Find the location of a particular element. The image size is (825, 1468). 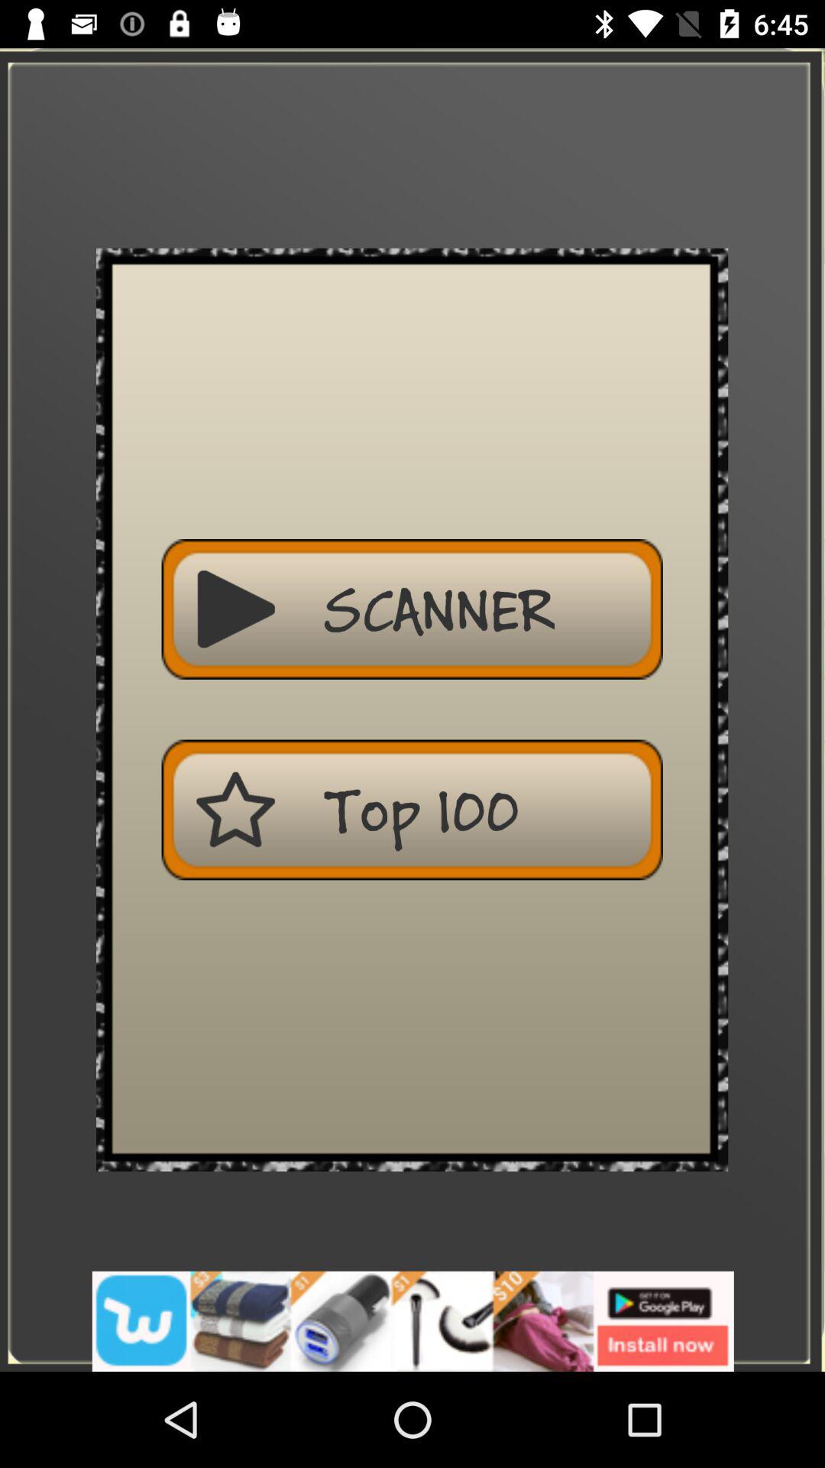

advertisement is located at coordinates (412, 1321).